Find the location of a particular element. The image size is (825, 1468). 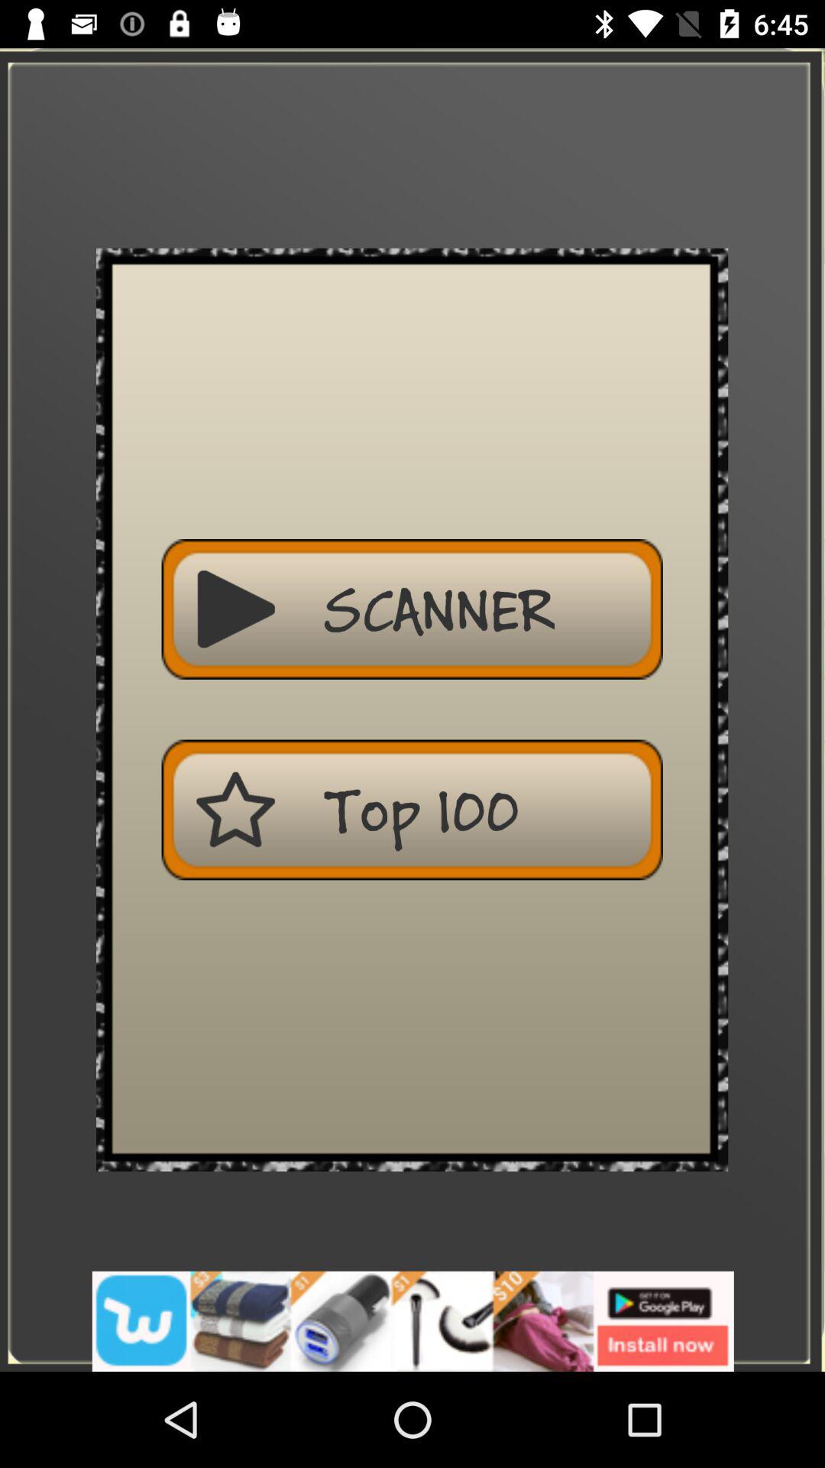

advertisement is located at coordinates (412, 1321).